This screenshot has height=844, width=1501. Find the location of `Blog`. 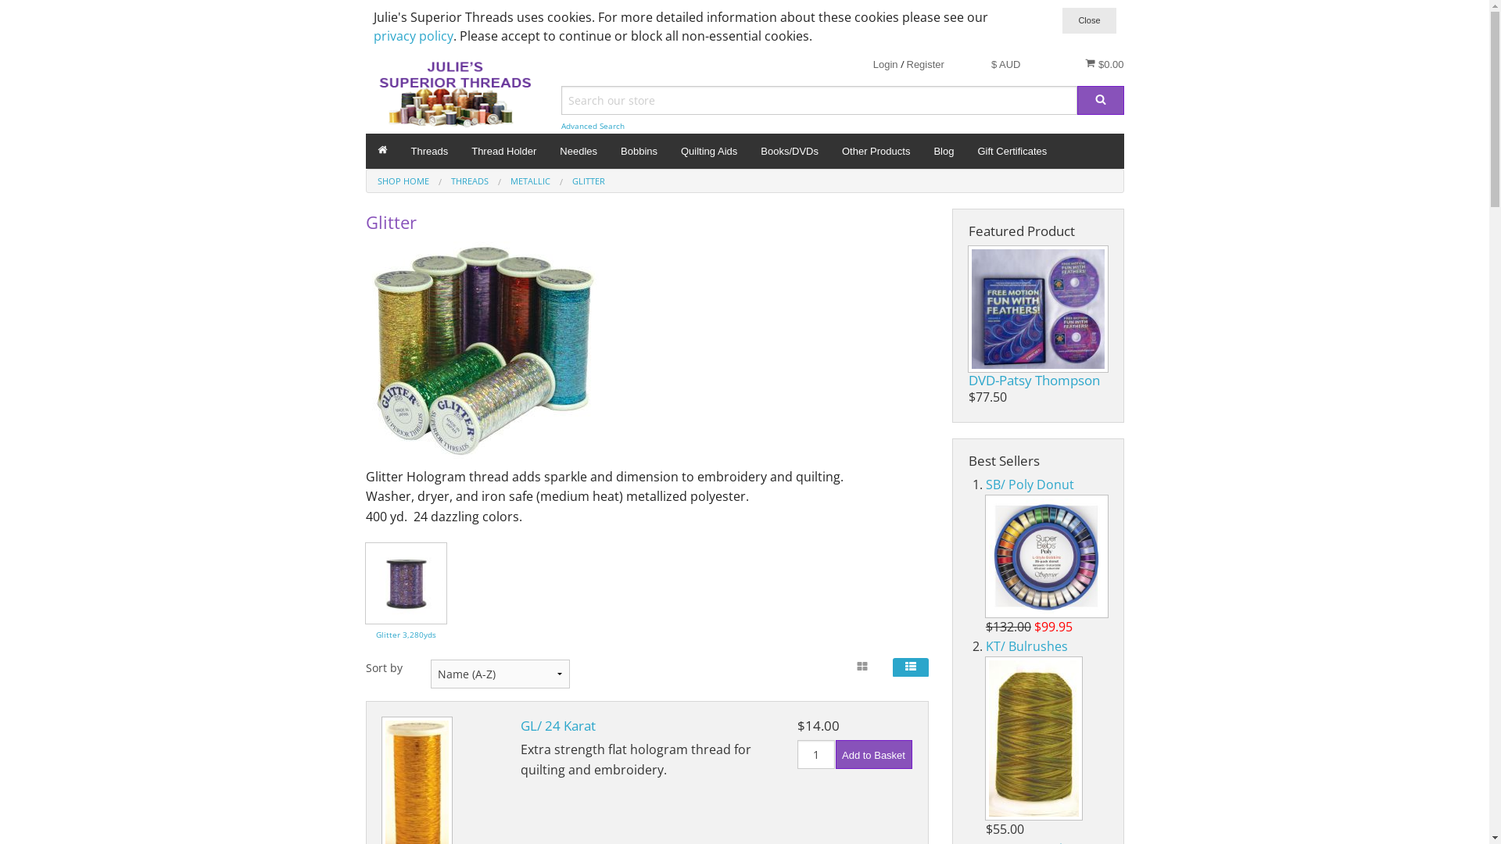

Blog is located at coordinates (944, 152).